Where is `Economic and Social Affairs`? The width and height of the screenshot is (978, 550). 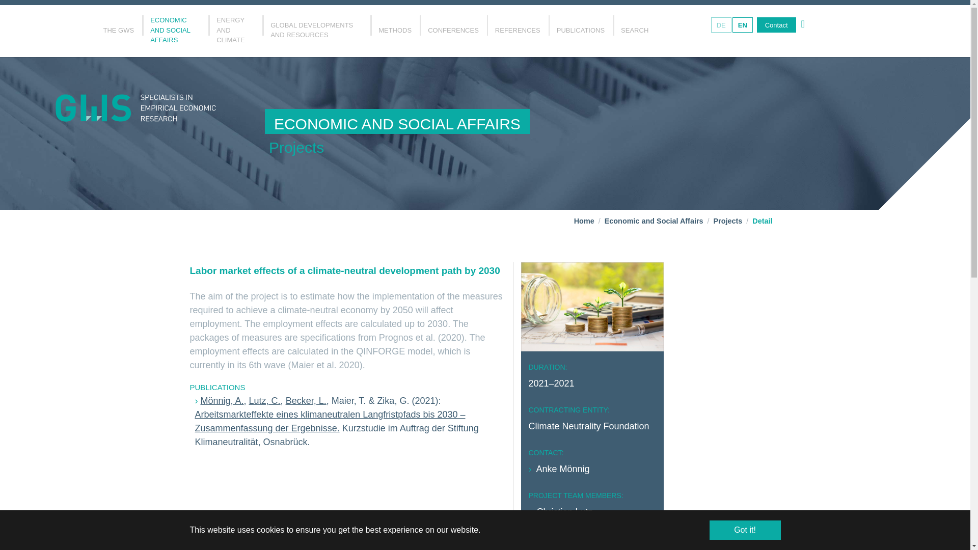 Economic and Social Affairs is located at coordinates (175, 33).